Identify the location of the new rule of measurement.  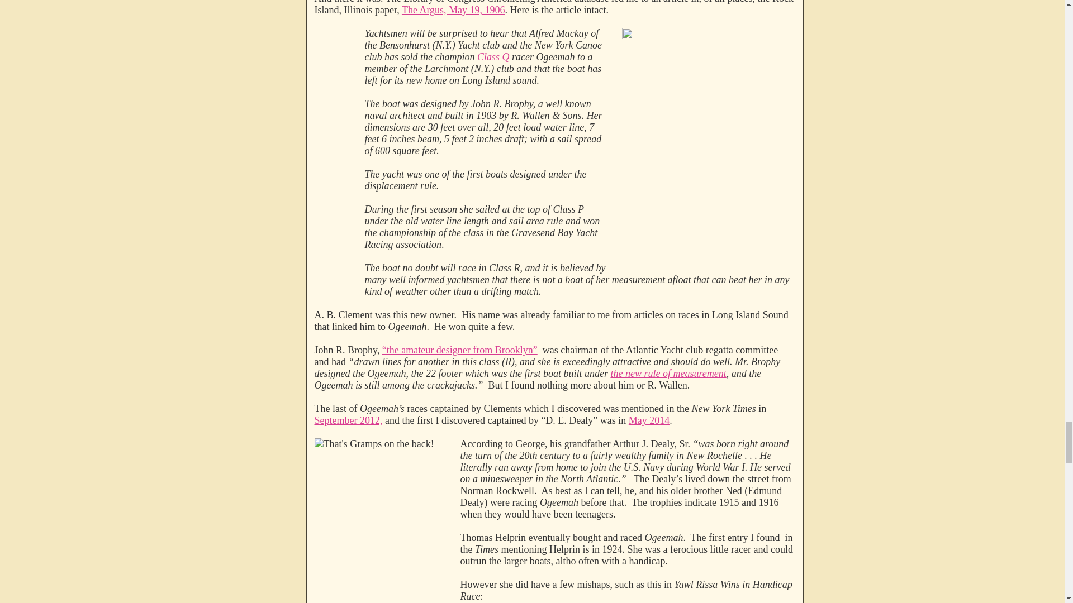
(668, 373).